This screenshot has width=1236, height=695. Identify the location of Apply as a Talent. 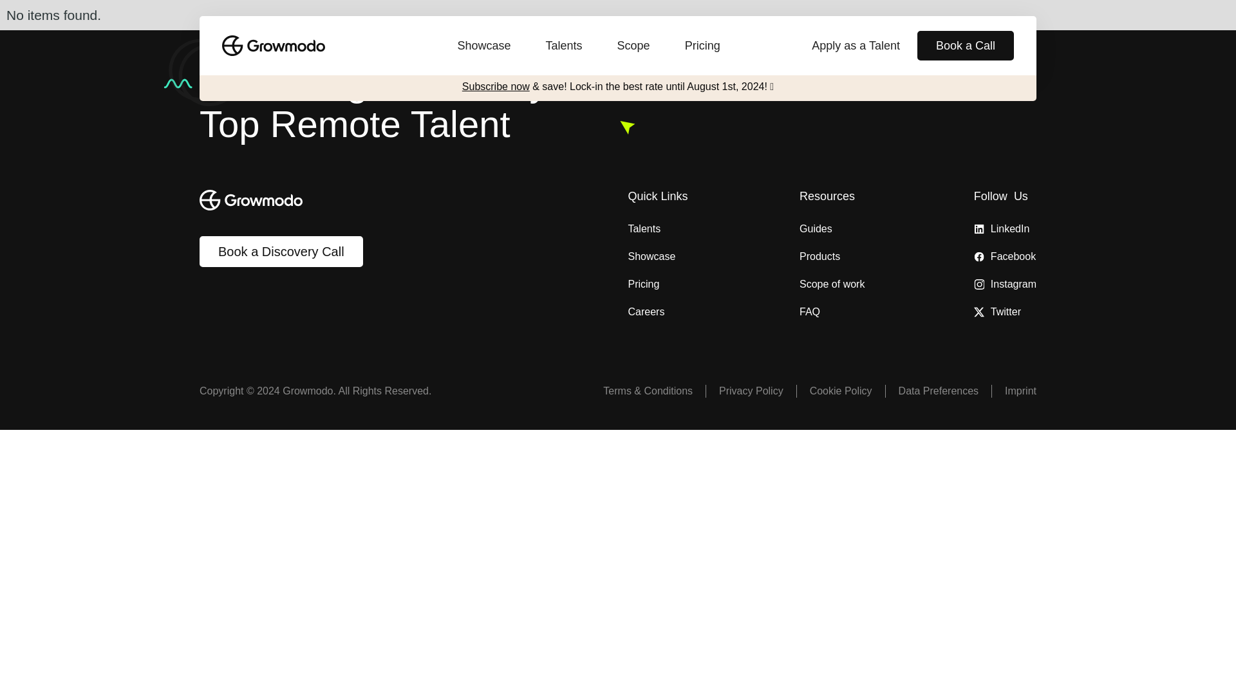
(856, 45).